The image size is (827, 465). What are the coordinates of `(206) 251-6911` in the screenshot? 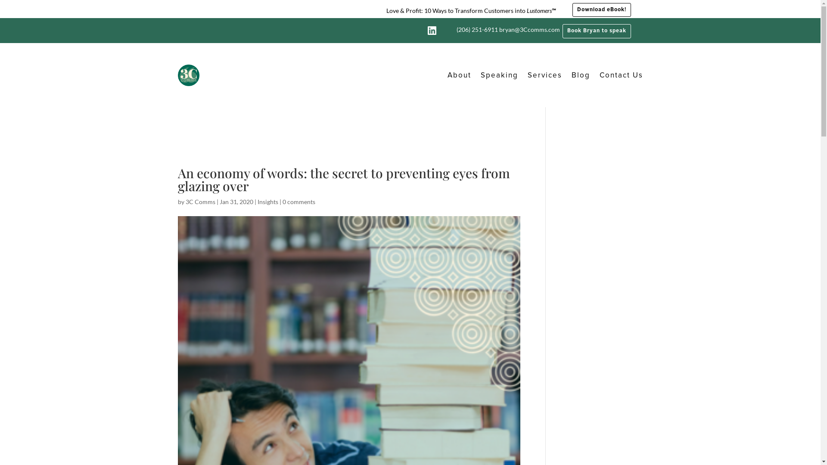 It's located at (477, 29).